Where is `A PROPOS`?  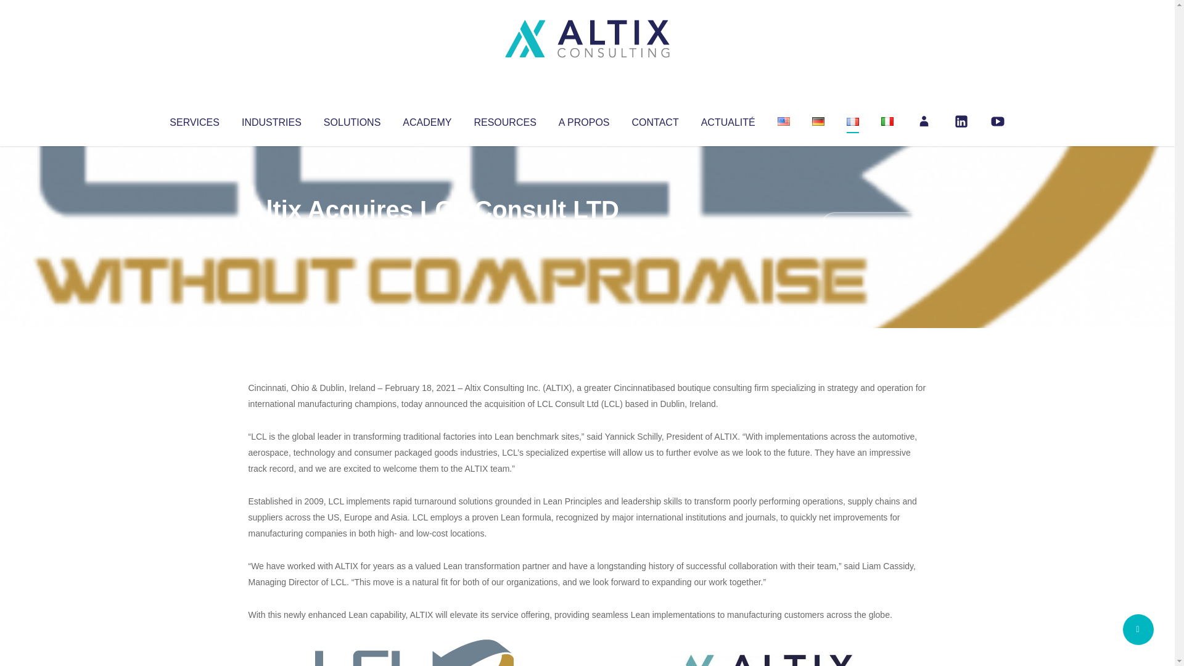 A PROPOS is located at coordinates (584, 120).